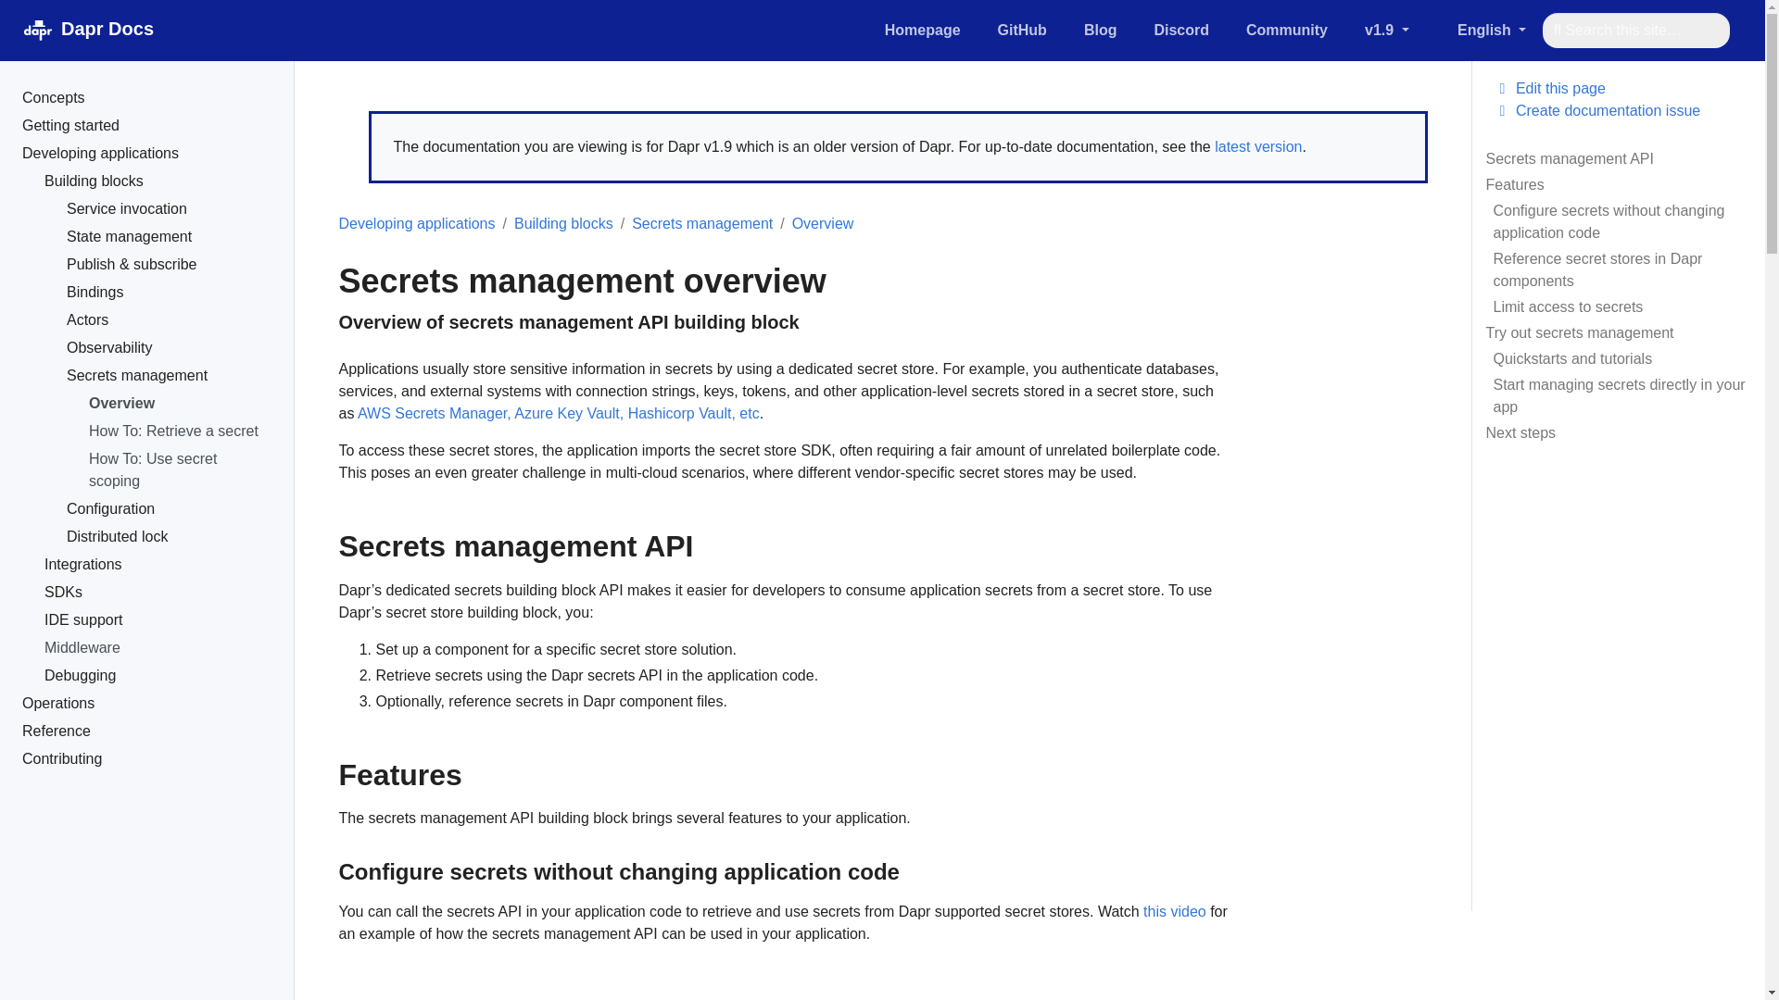 This screenshot has width=1779, height=1000. Describe the element at coordinates (83, 30) in the screenshot. I see `white on darkCreated with Sketch.Dapr Docs` at that location.